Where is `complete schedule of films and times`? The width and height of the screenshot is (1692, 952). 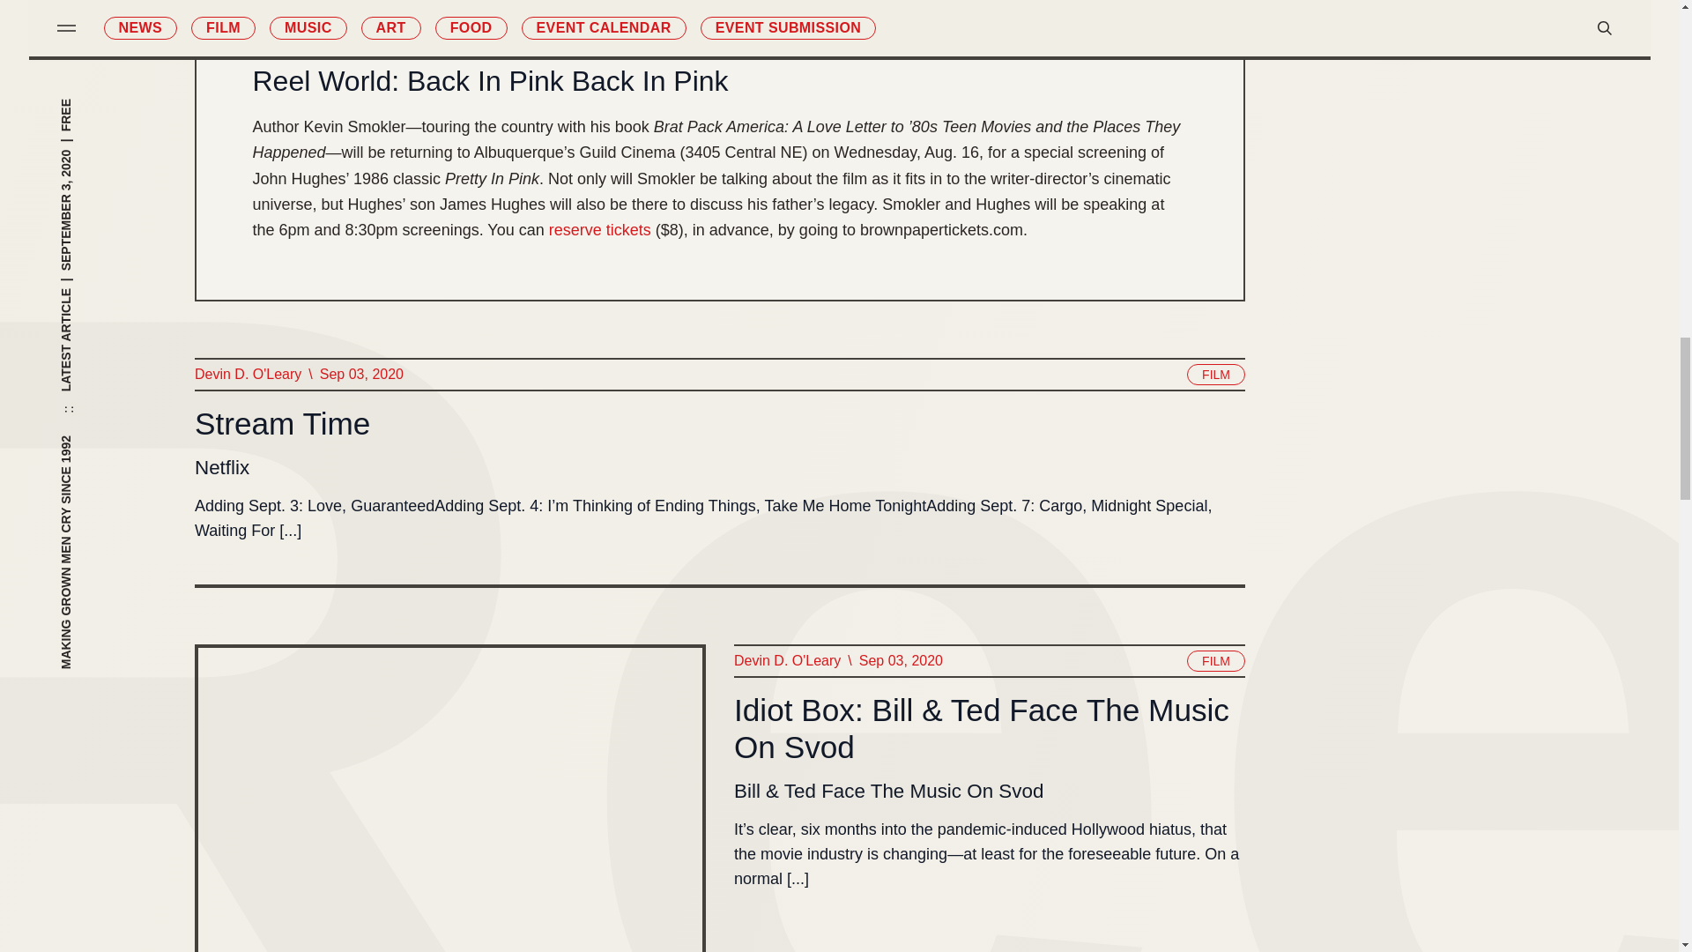
complete schedule of films and times is located at coordinates (729, 9).